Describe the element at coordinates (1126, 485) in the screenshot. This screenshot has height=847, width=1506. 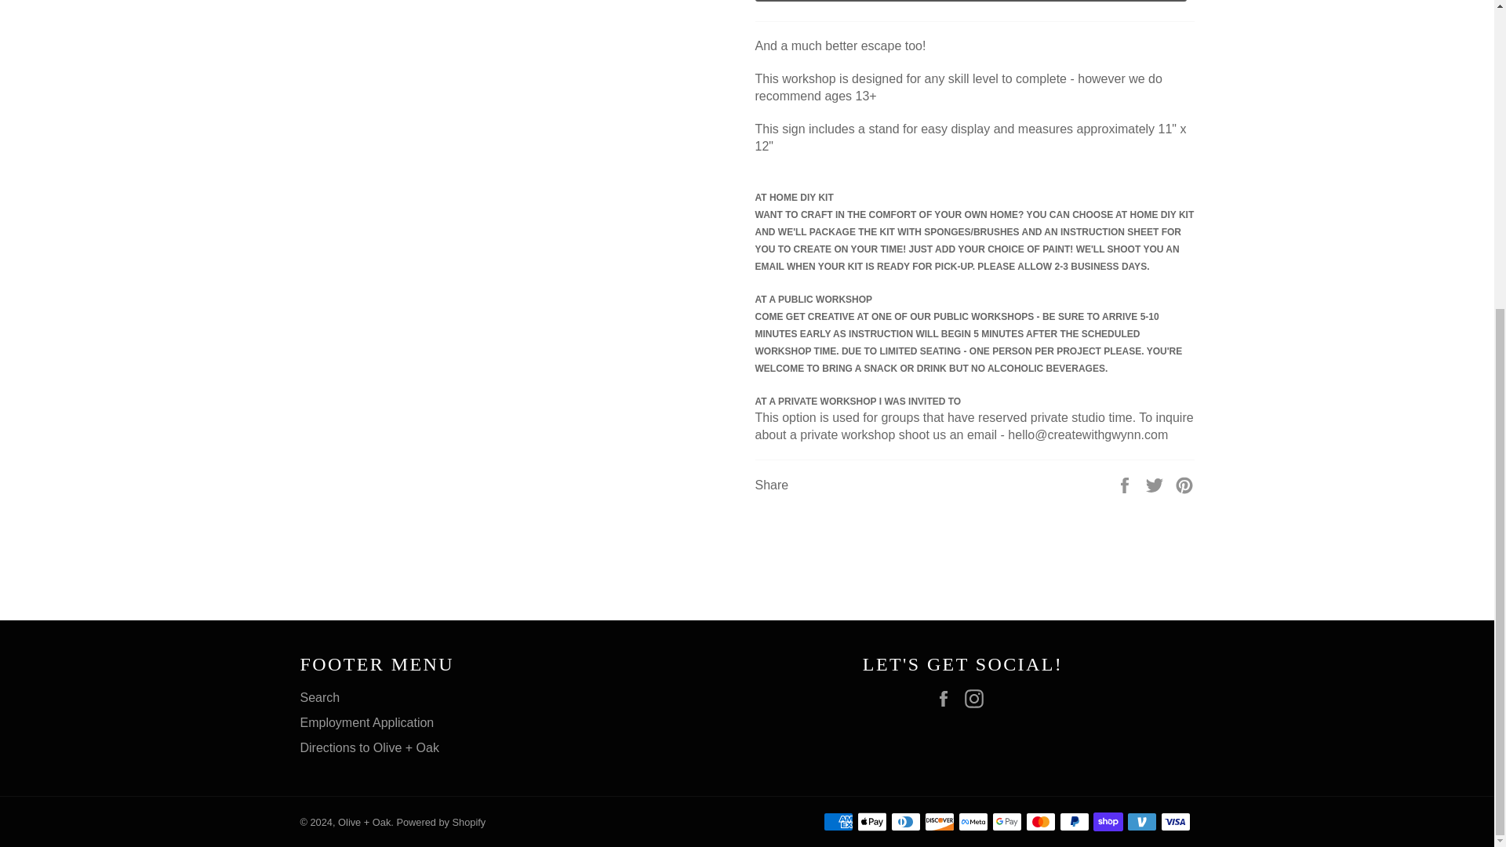
I see `Share on Facebook` at that location.